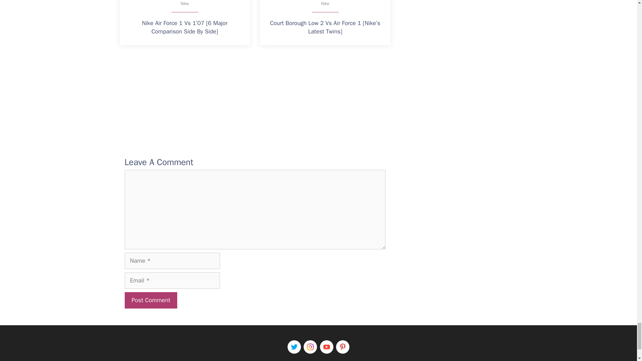  I want to click on Pinterest, so click(342, 347).